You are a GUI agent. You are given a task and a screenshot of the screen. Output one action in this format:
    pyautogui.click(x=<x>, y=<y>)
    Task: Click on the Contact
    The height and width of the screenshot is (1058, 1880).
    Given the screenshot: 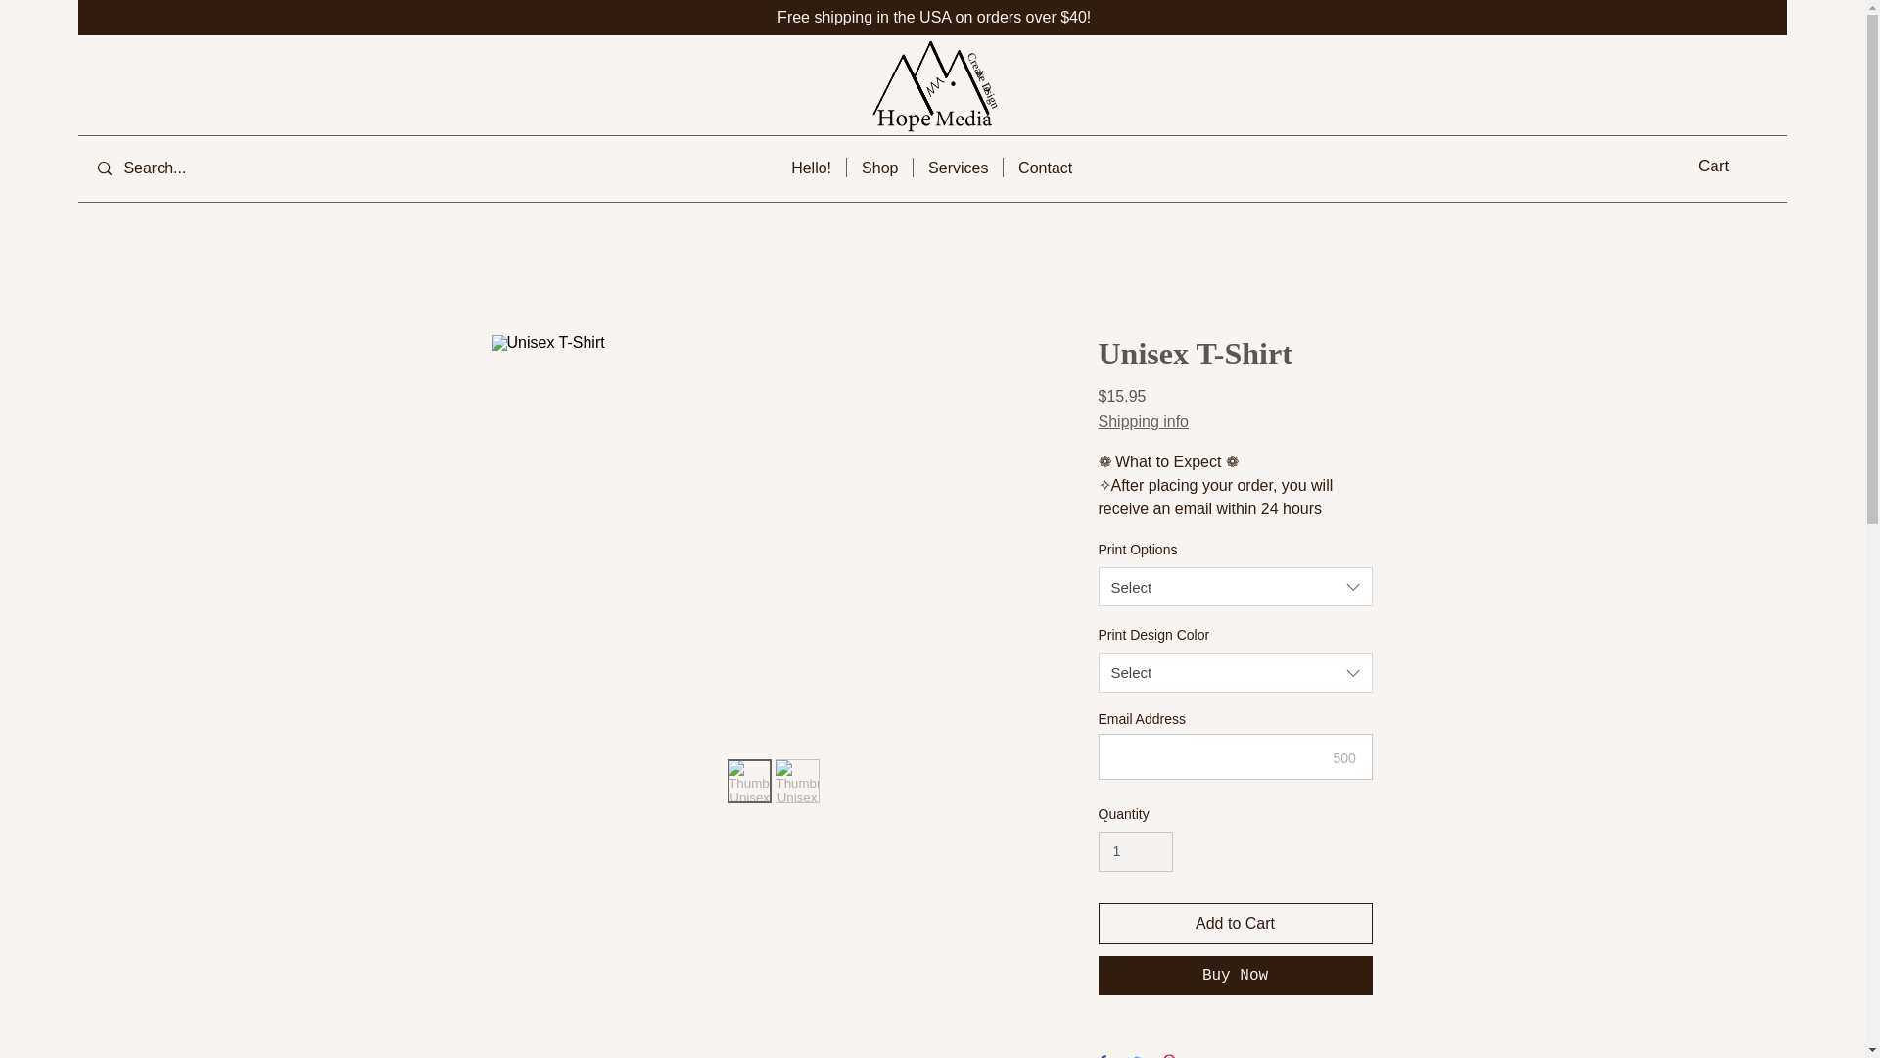 What is the action you would take?
    pyautogui.click(x=1235, y=976)
    